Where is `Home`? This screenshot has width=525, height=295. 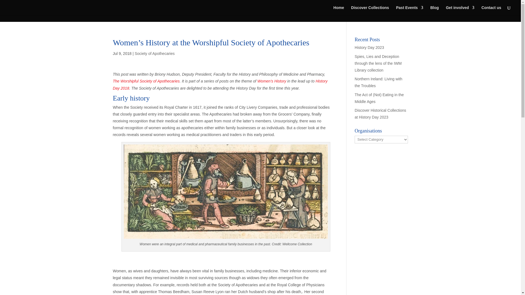 Home is located at coordinates (339, 10).